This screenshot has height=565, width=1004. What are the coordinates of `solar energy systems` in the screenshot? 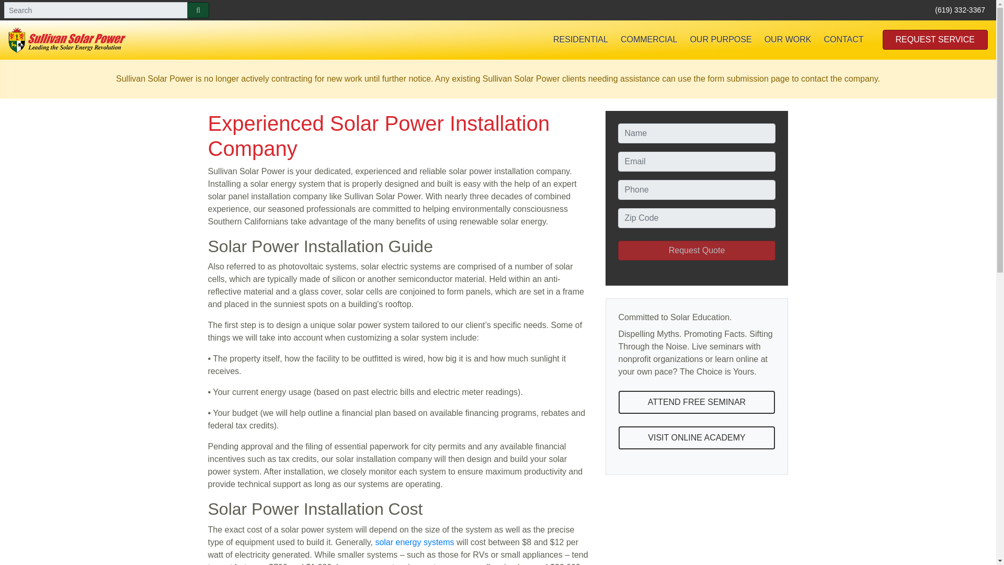 It's located at (414, 542).